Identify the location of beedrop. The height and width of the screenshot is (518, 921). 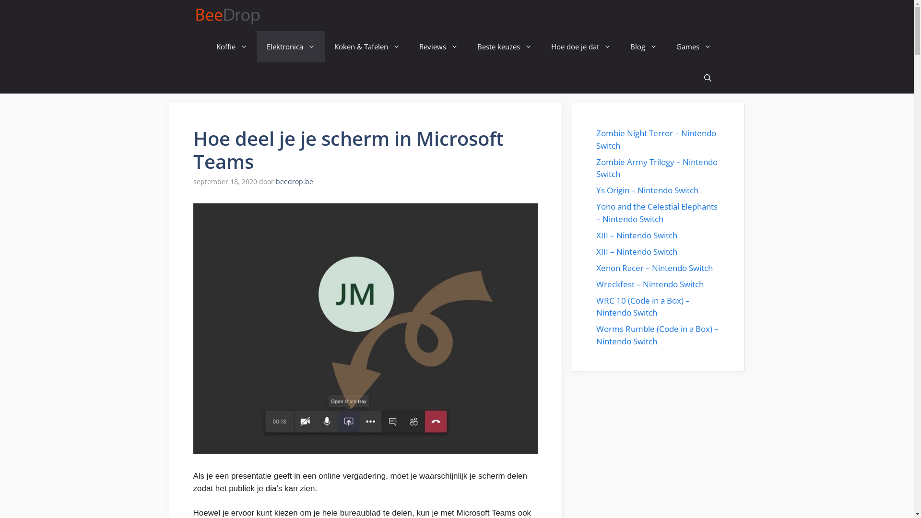
(229, 15).